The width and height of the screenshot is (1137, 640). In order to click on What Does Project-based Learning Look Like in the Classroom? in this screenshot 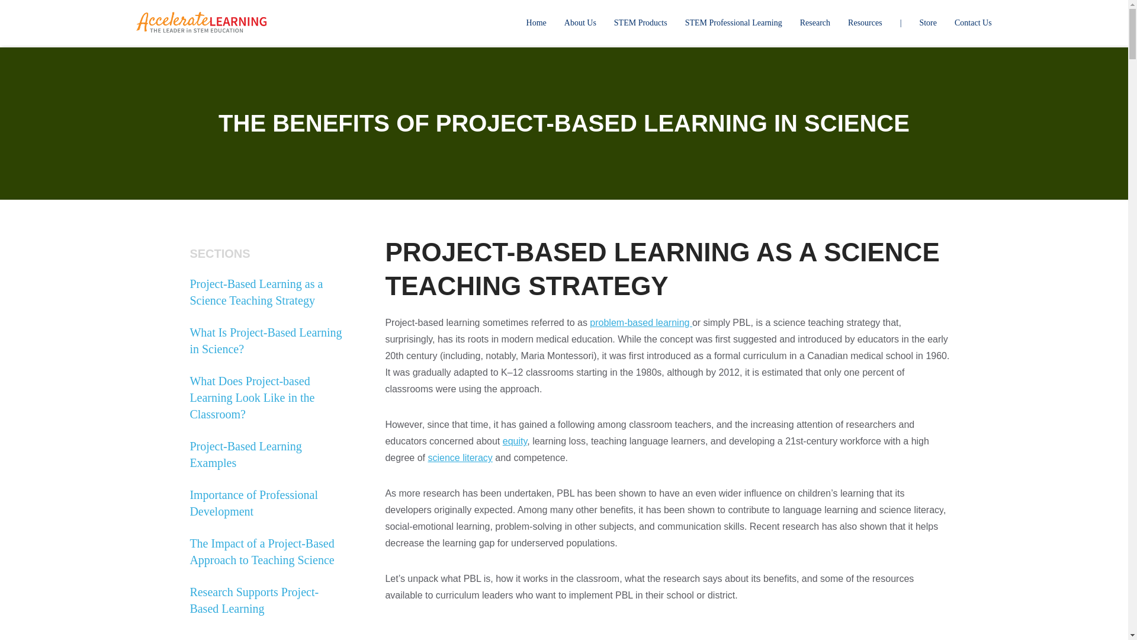, I will do `click(266, 397)`.